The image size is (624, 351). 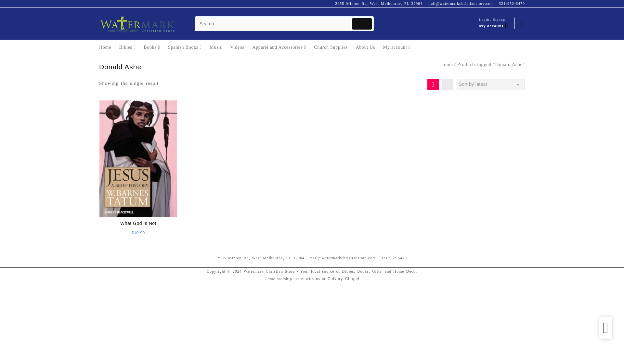 What do you see at coordinates (362, 24) in the screenshot?
I see `Submit` at bounding box center [362, 24].